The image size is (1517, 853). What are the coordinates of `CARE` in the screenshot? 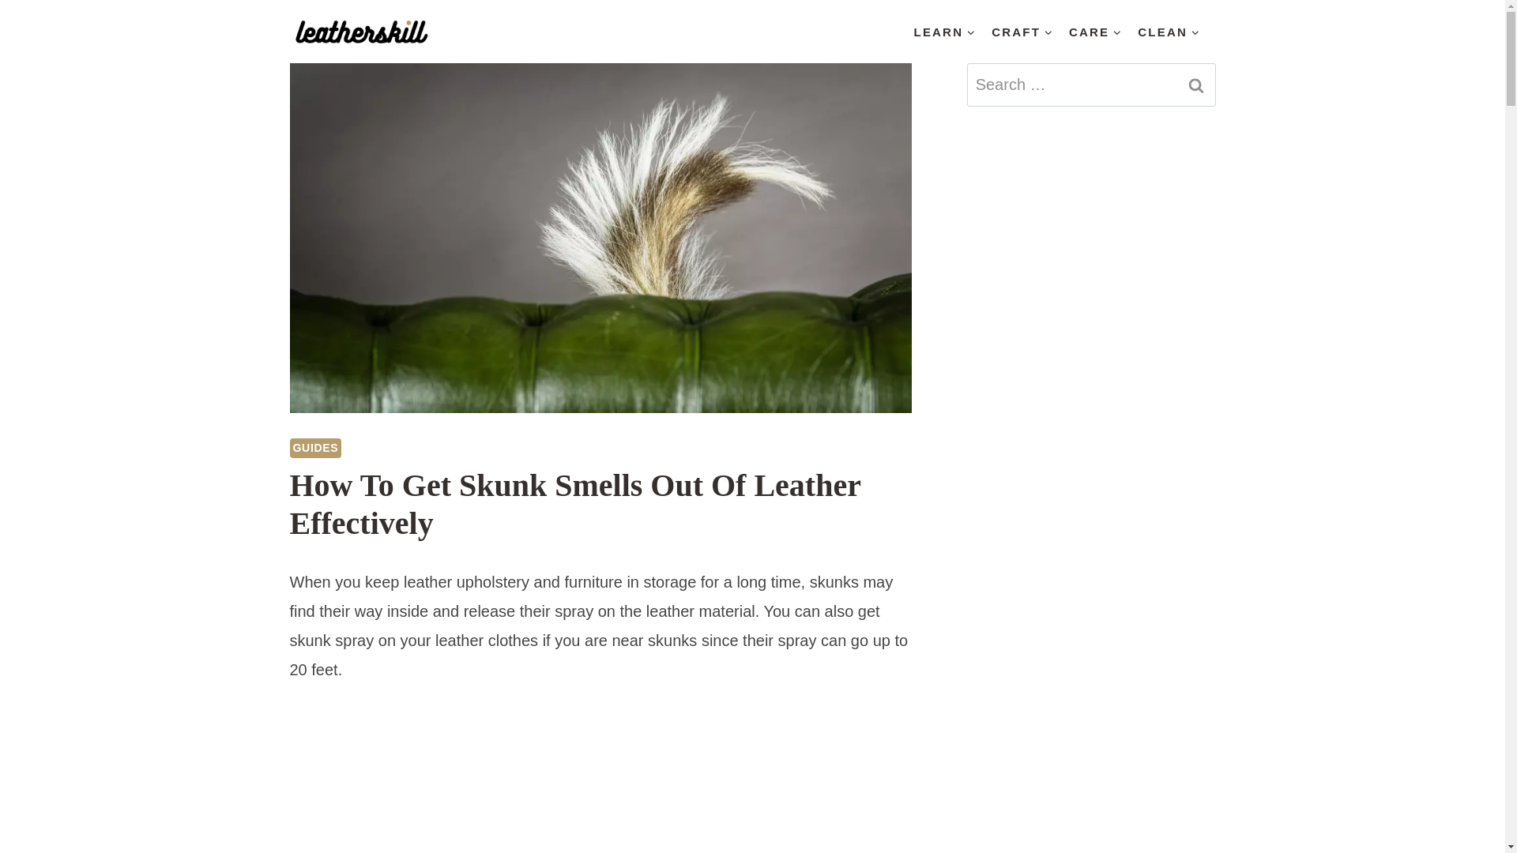 It's located at (1095, 32).